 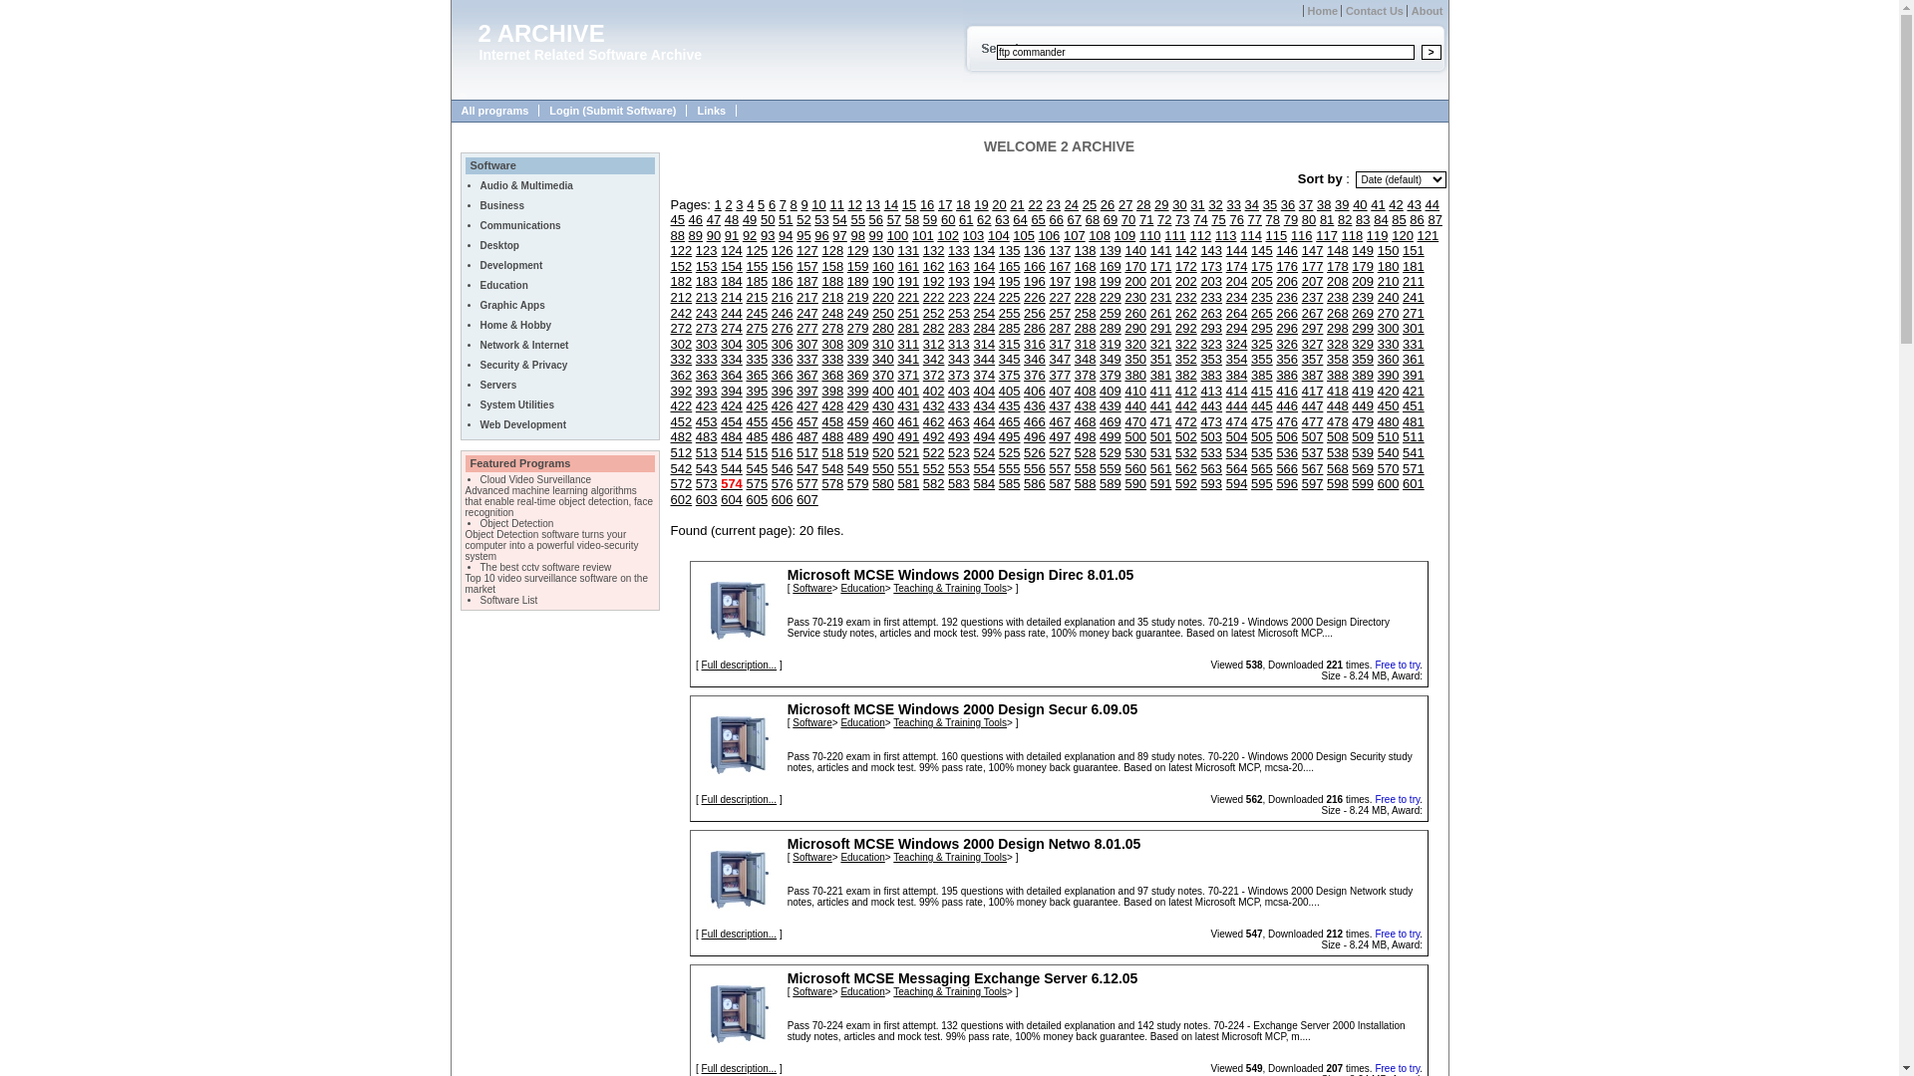 I want to click on 39, so click(x=1342, y=205).